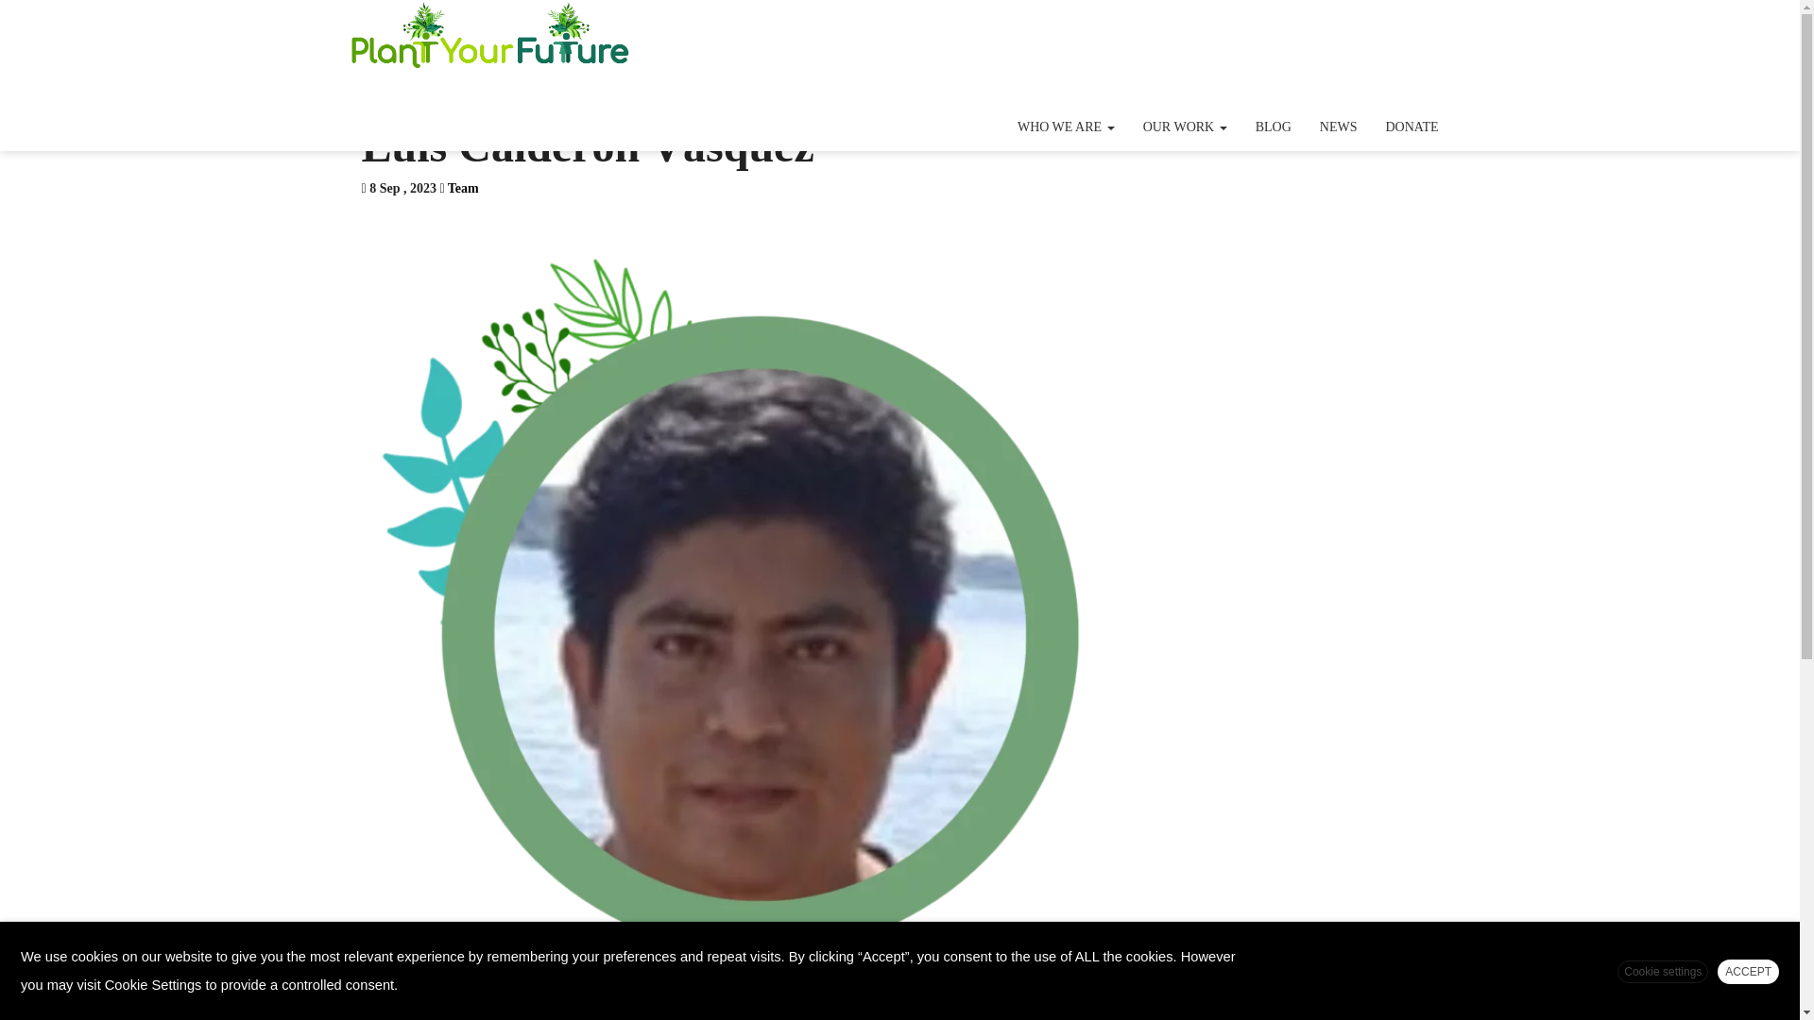 The image size is (1814, 1020). Describe the element at coordinates (1066, 127) in the screenshot. I see `WHO WE ARE` at that location.